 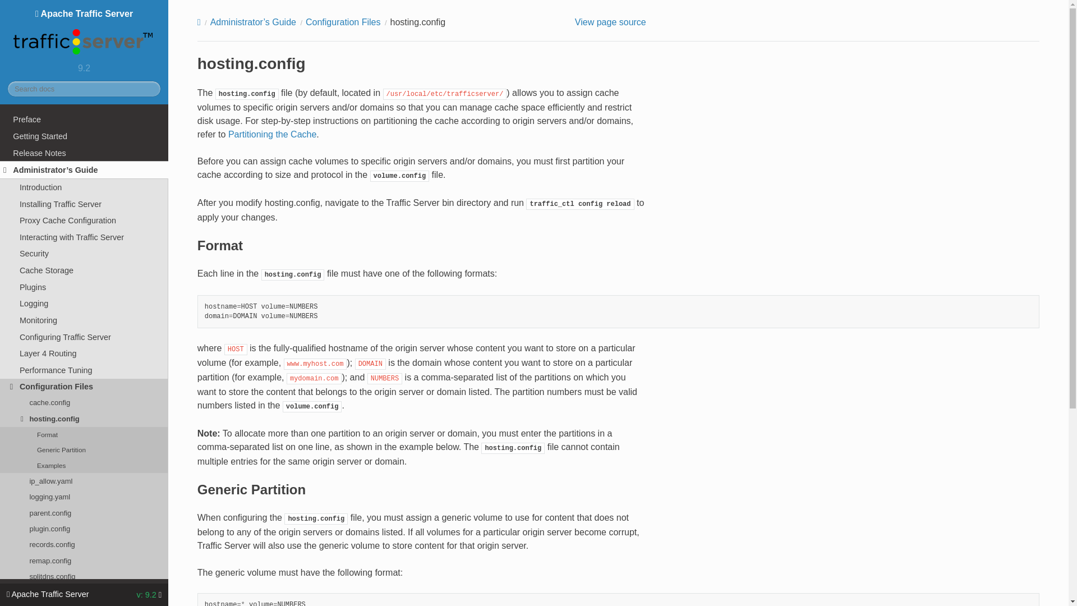 What do you see at coordinates (84, 544) in the screenshot?
I see `records.config` at bounding box center [84, 544].